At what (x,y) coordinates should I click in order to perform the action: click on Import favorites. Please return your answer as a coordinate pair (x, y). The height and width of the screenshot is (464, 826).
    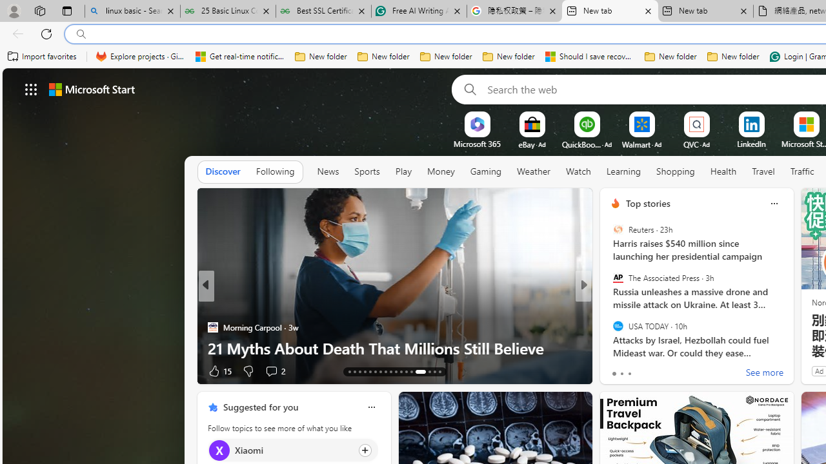
    Looking at the image, I should click on (43, 57).